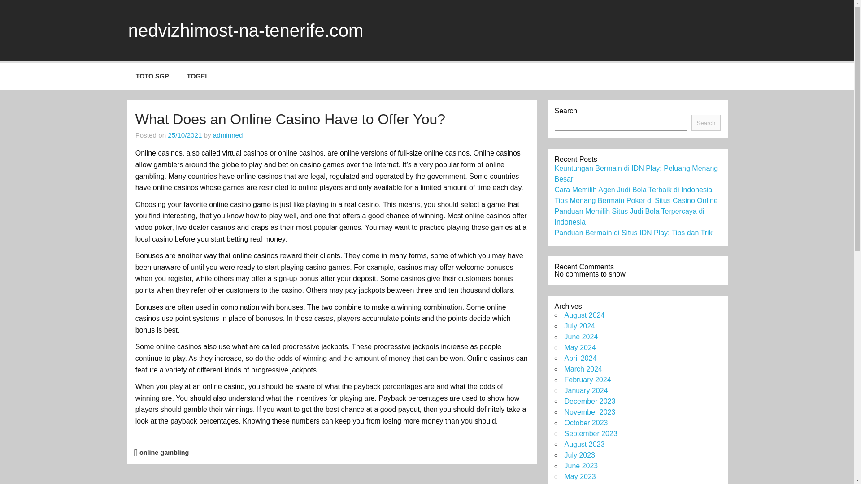 This screenshot has height=484, width=861. Describe the element at coordinates (246, 30) in the screenshot. I see `nedvizhimost-na-tenerife.com` at that location.